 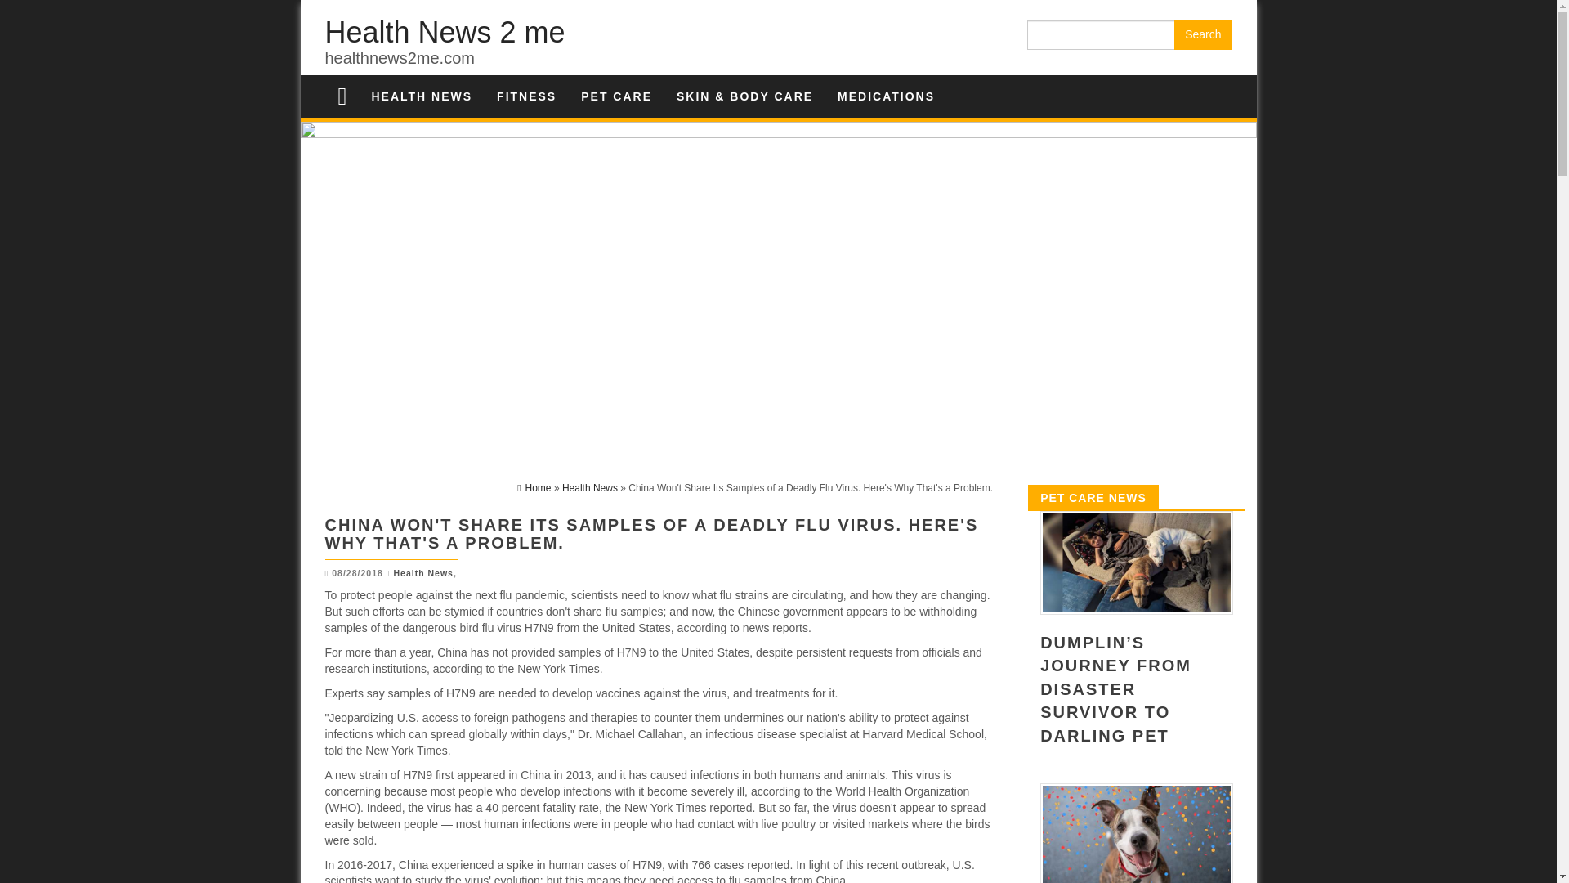 What do you see at coordinates (526, 96) in the screenshot?
I see `Fitness` at bounding box center [526, 96].